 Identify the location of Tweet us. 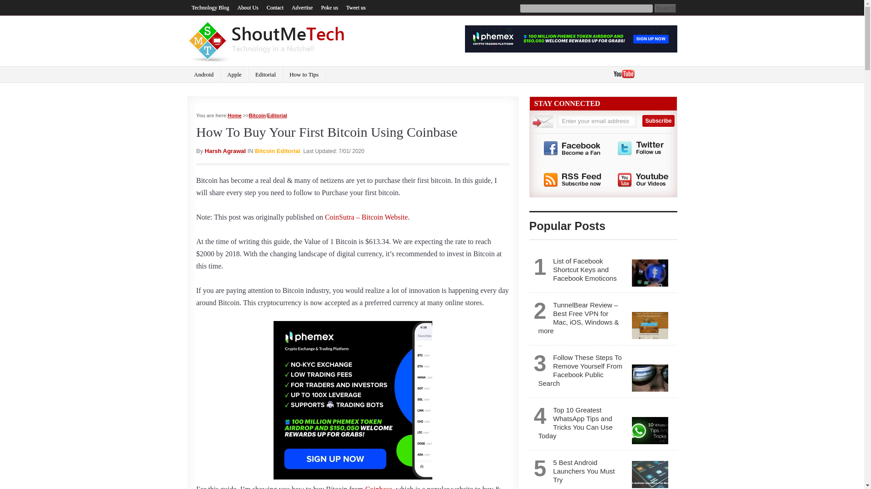
(356, 8).